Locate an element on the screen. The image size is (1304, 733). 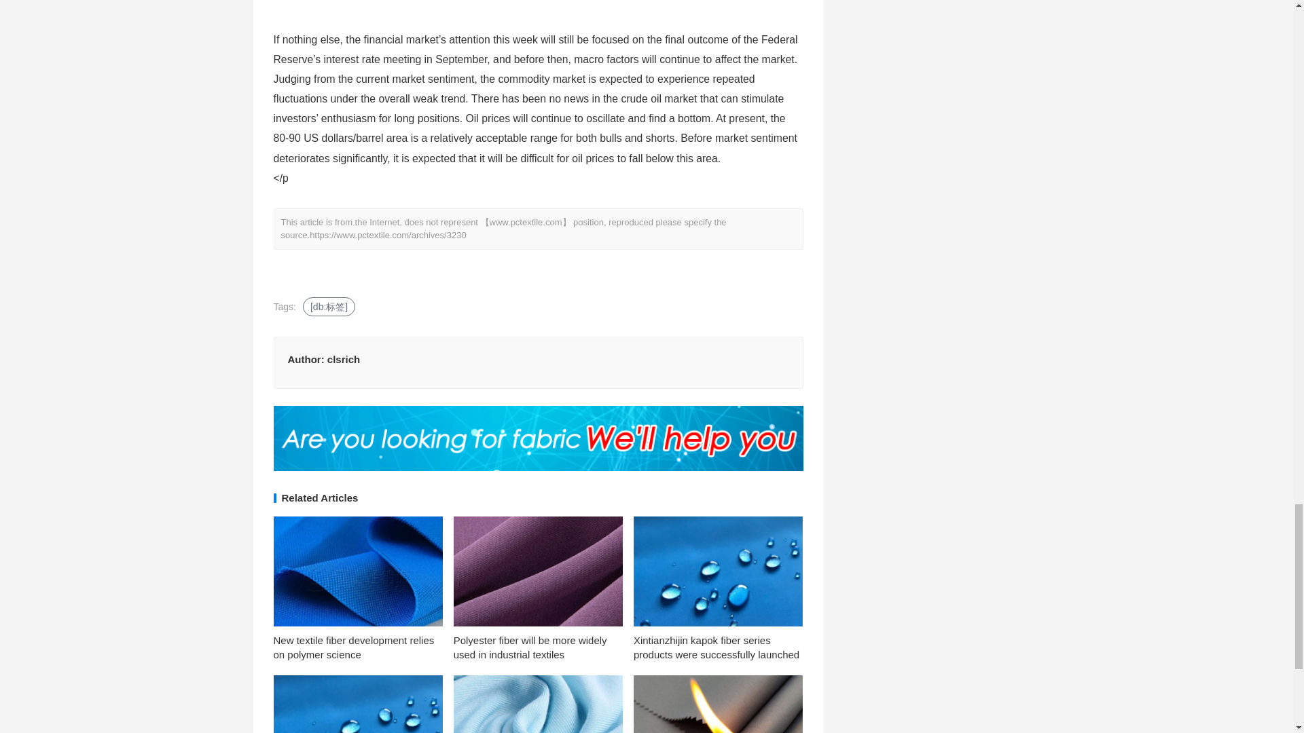
New textile fiber development relies on polymer science is located at coordinates (353, 647).